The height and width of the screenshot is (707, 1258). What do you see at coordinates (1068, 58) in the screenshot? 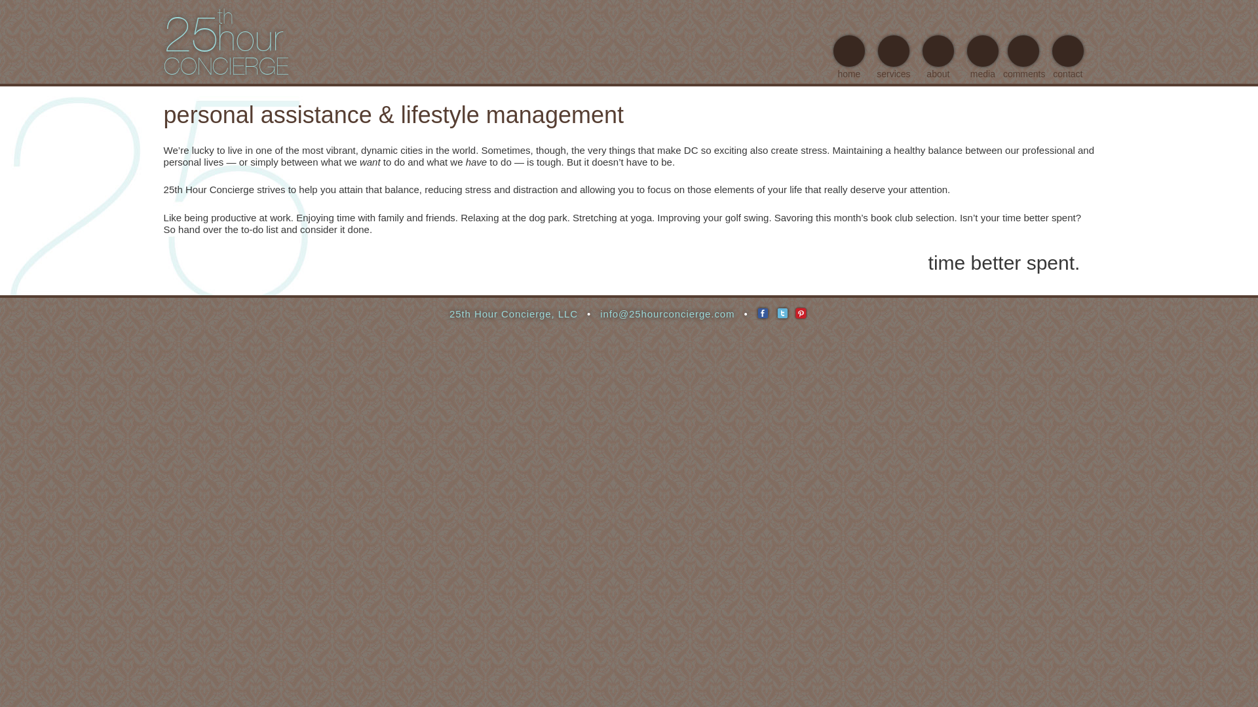
I see `contact` at bounding box center [1068, 58].